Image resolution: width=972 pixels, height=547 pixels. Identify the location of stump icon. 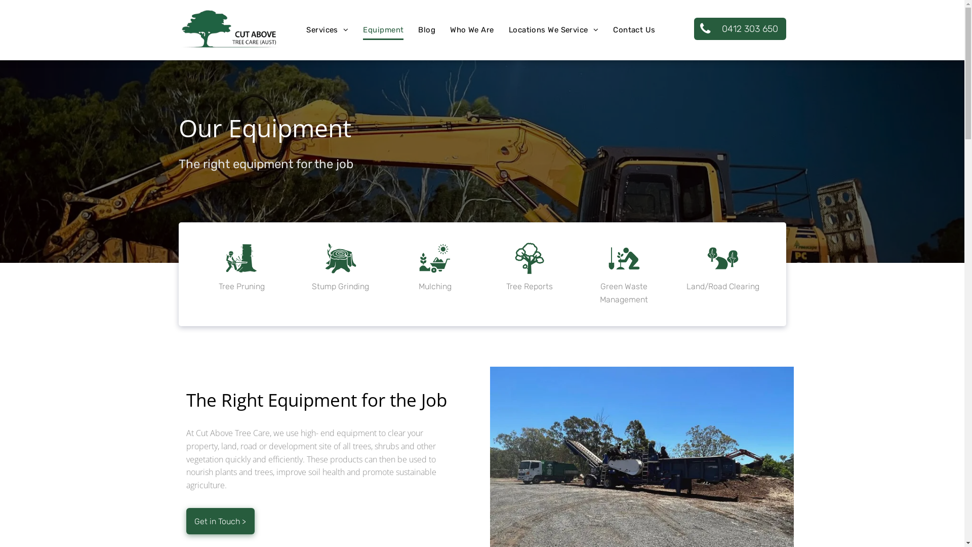
(340, 258).